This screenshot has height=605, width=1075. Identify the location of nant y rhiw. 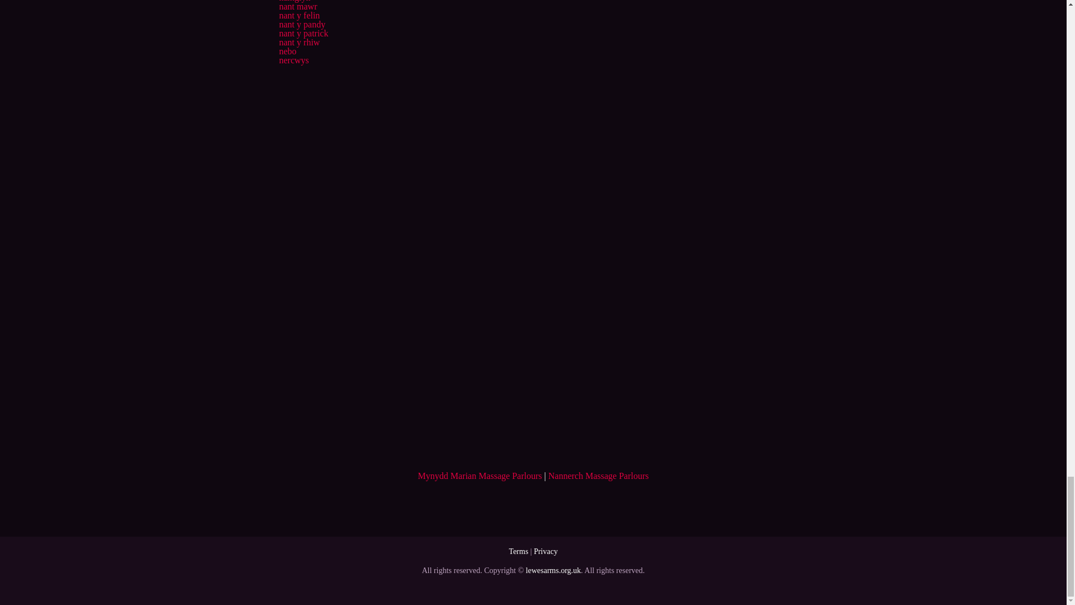
(299, 42).